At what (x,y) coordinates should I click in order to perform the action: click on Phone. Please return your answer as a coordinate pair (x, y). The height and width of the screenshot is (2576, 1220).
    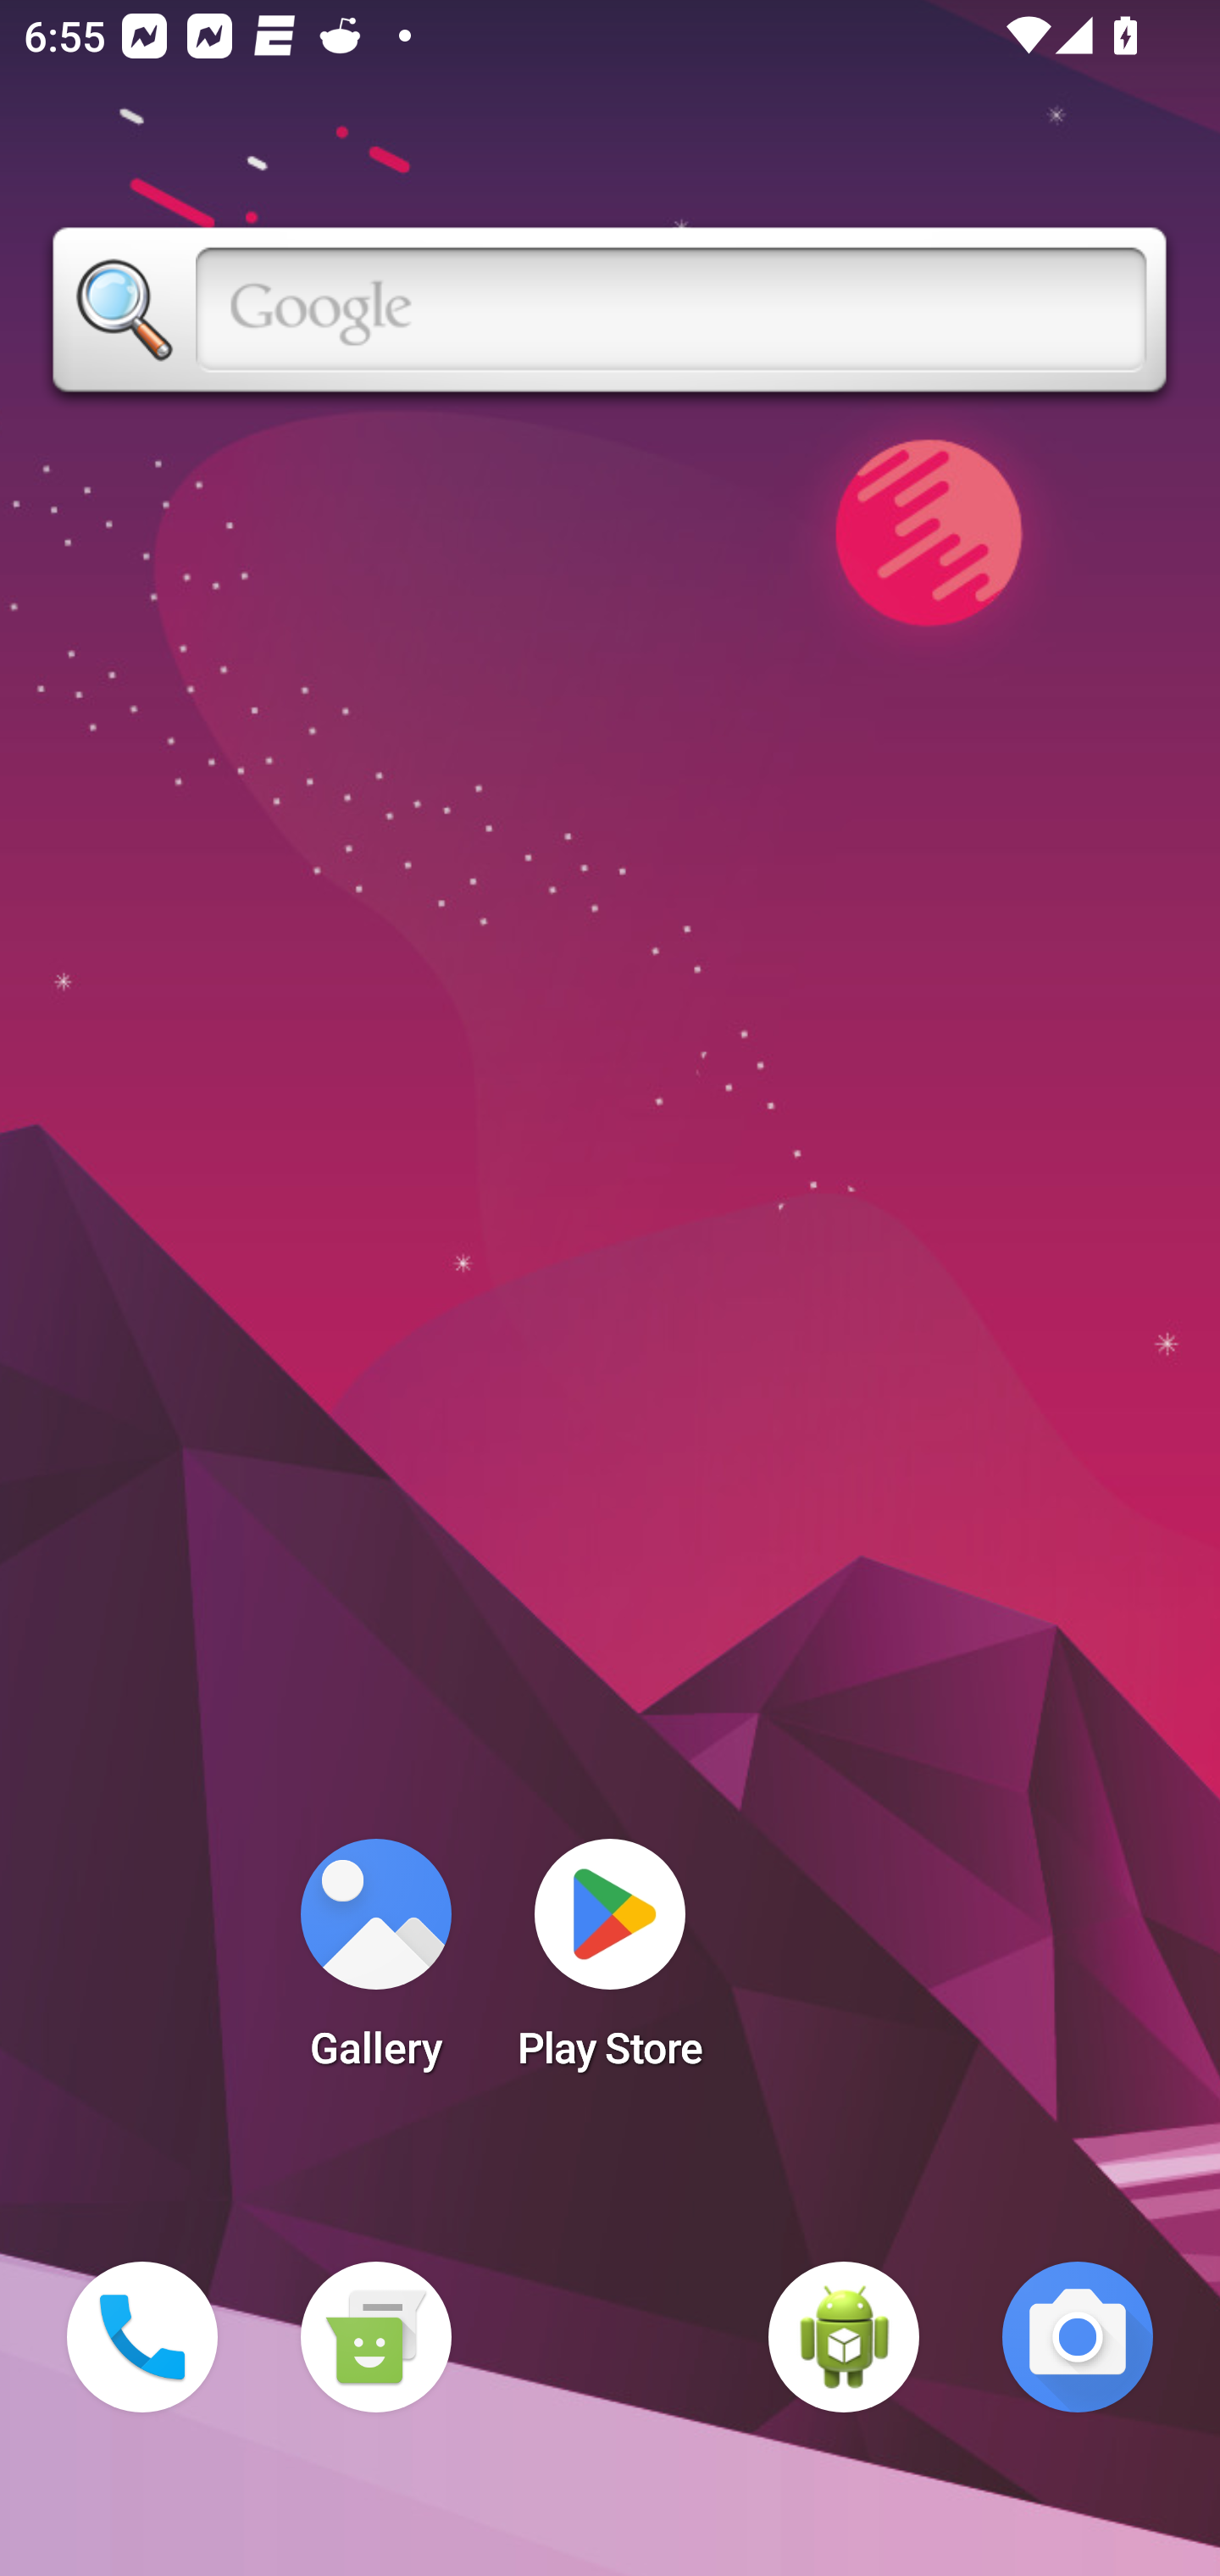
    Looking at the image, I should click on (142, 2337).